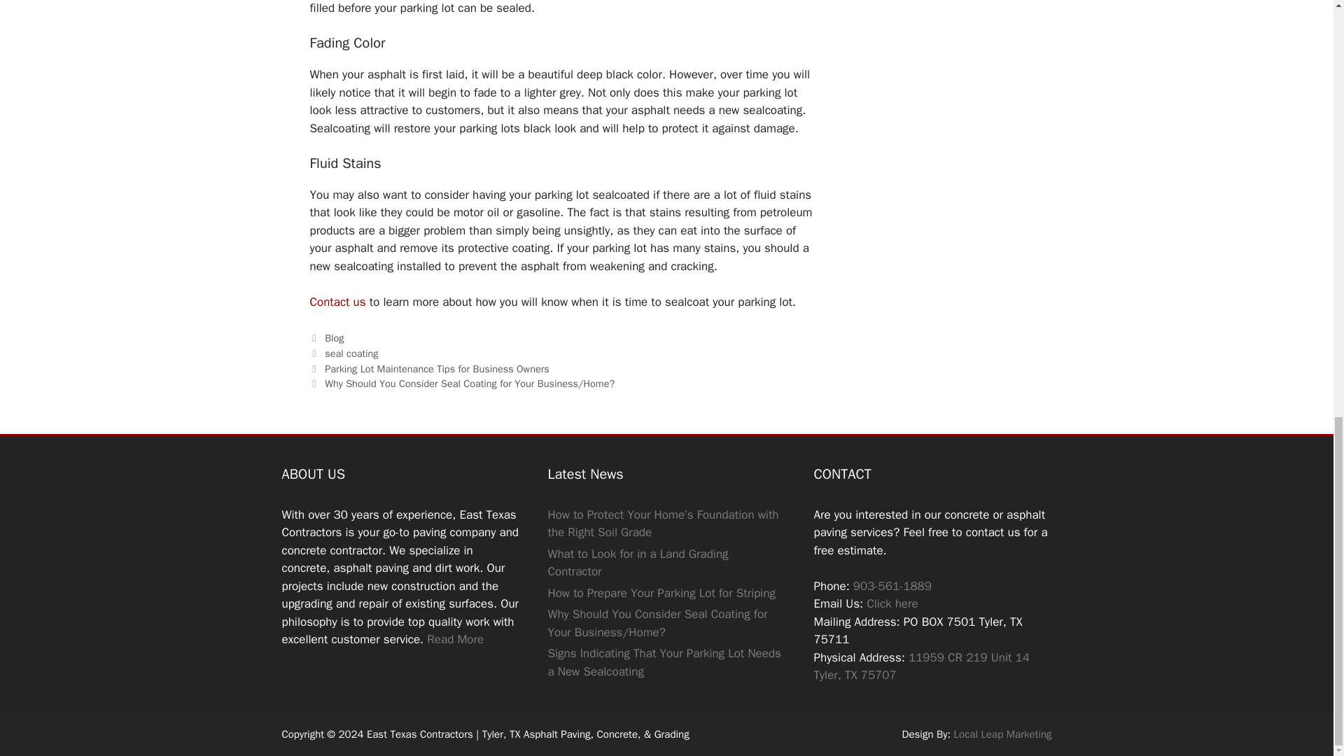 The width and height of the screenshot is (1344, 756). What do you see at coordinates (351, 353) in the screenshot?
I see `seal coating` at bounding box center [351, 353].